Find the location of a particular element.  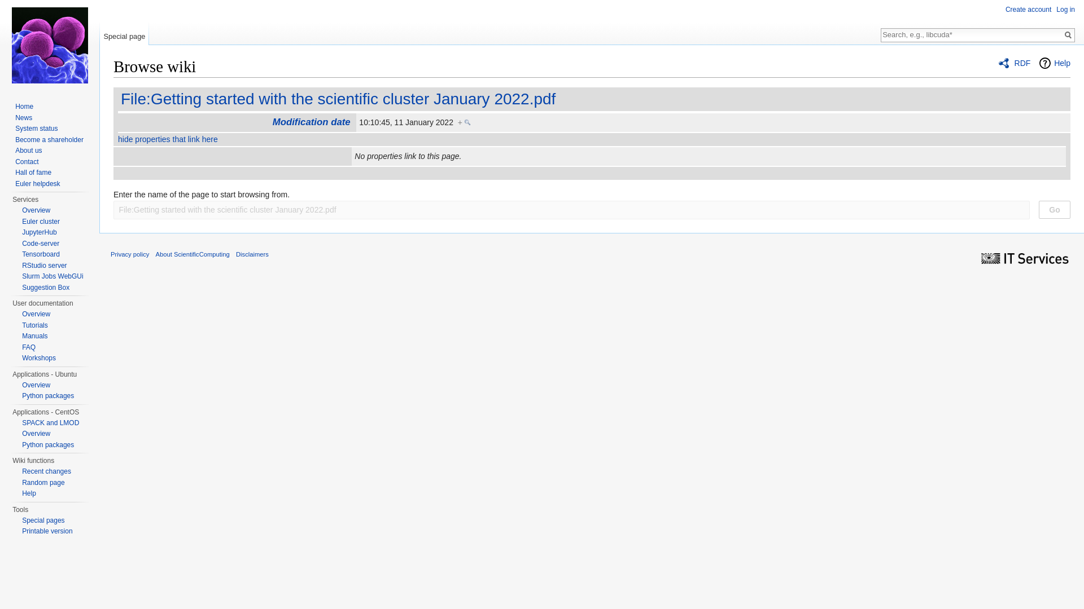

Euler cluster is located at coordinates (41, 221).